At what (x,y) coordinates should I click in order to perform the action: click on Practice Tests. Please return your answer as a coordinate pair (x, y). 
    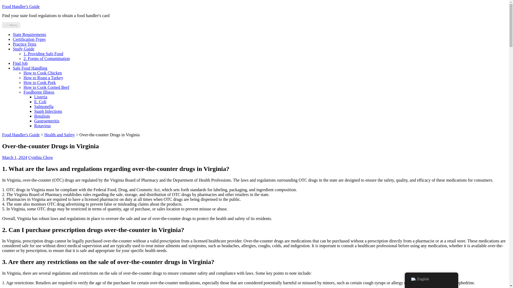
    Looking at the image, I should click on (25, 44).